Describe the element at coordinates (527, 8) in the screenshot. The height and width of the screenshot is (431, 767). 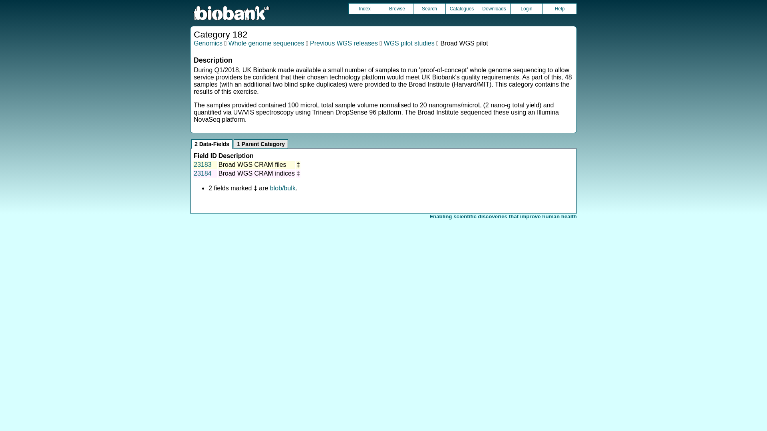
I see `Login` at that location.